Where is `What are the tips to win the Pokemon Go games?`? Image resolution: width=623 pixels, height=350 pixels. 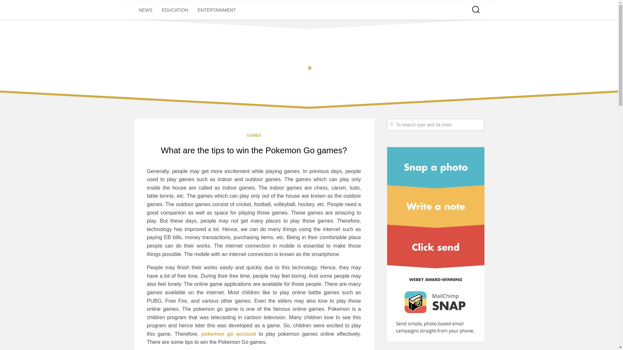 What are the tips to win the Pokemon Go games? is located at coordinates (254, 150).